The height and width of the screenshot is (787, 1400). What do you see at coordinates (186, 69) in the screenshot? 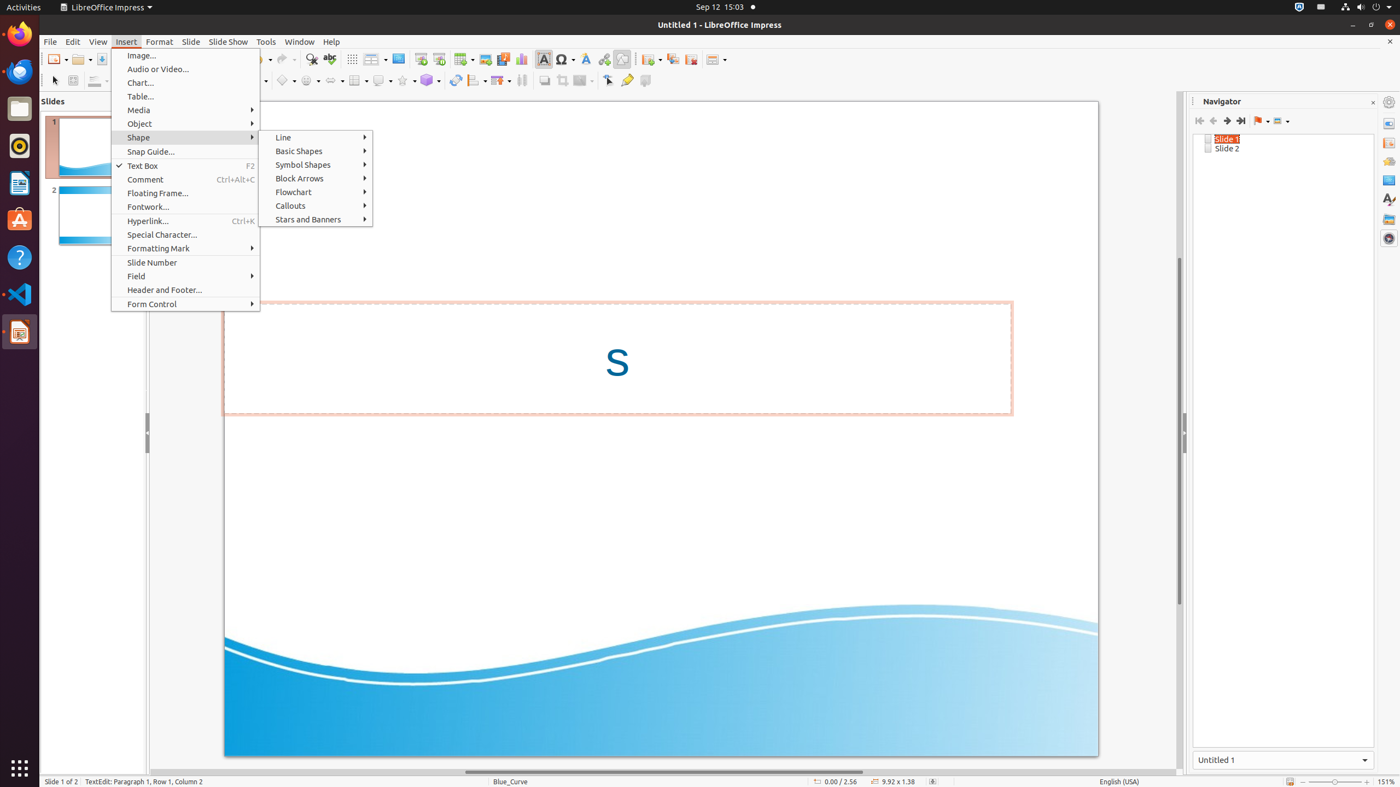
I see `Audio or Video...` at bounding box center [186, 69].